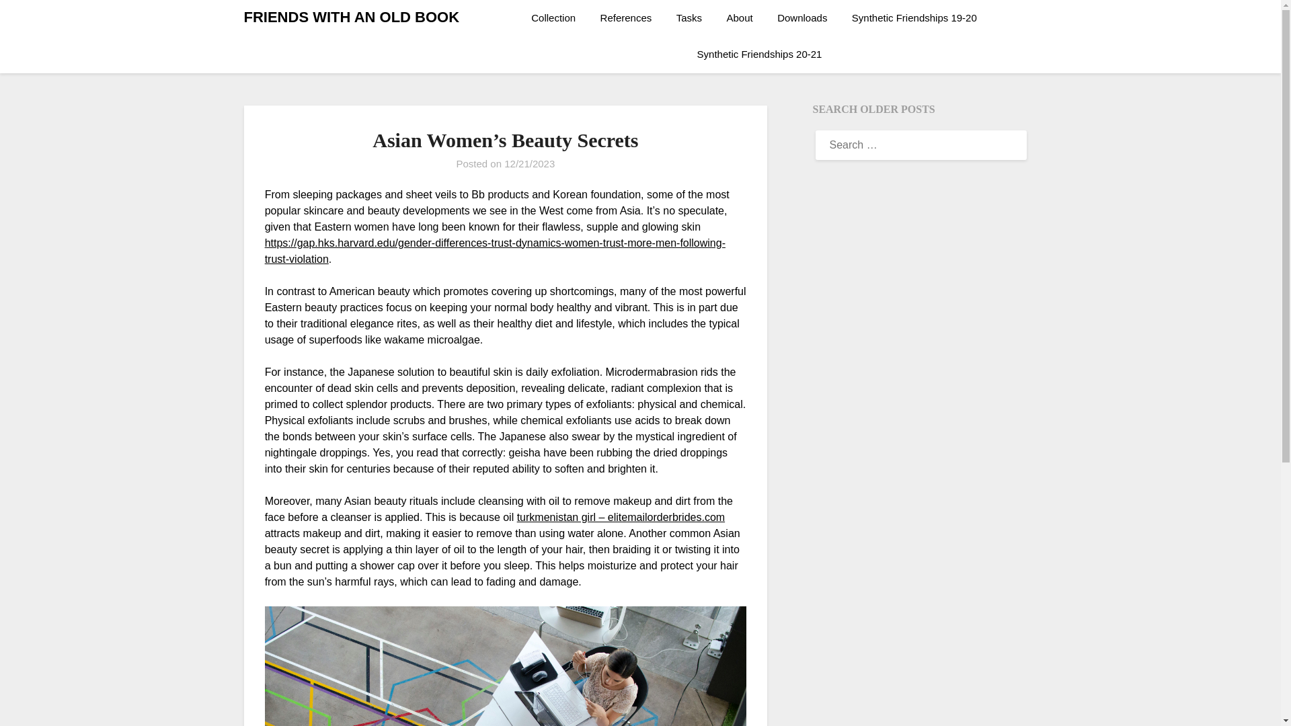 This screenshot has height=726, width=1291. Describe the element at coordinates (558, 18) in the screenshot. I see `Collection` at that location.